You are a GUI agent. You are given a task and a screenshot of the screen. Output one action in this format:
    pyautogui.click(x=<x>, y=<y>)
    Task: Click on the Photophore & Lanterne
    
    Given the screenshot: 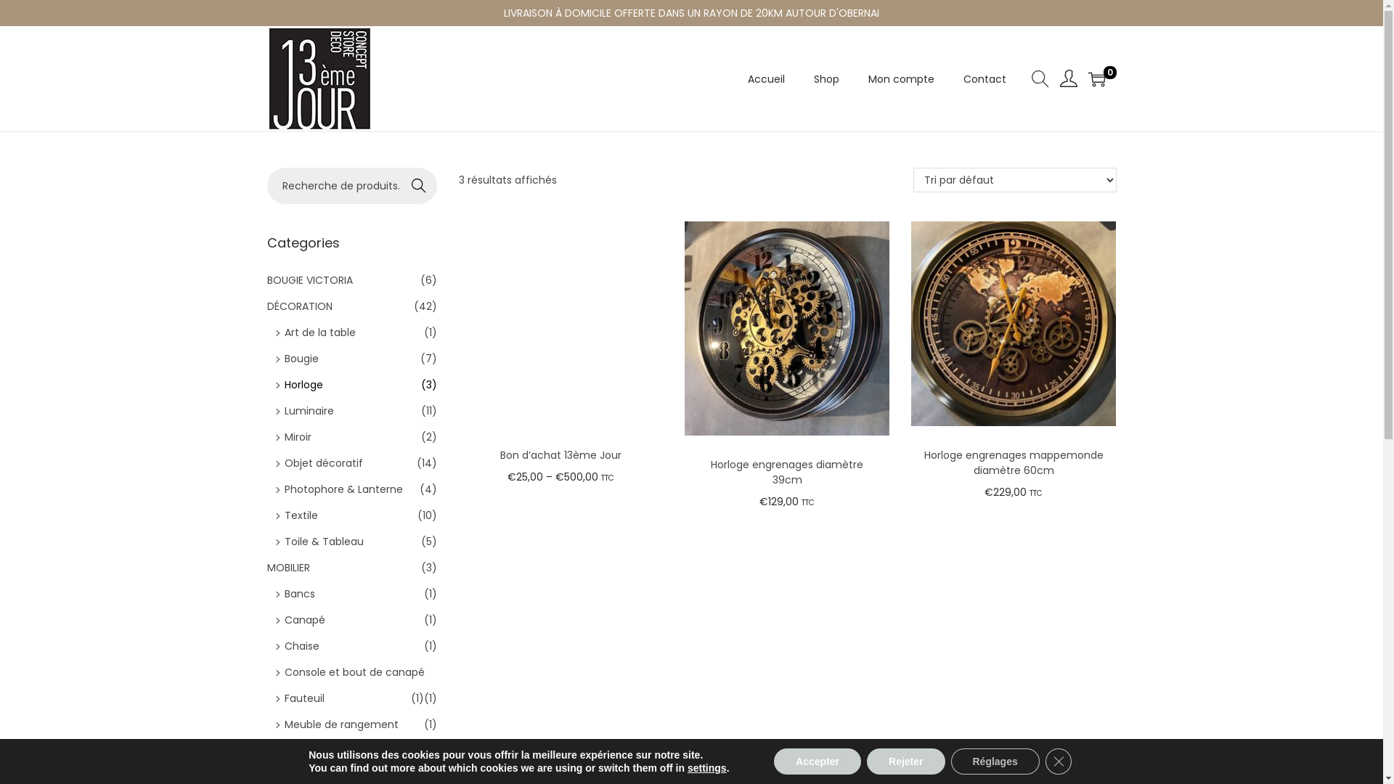 What is the action you would take?
    pyautogui.click(x=344, y=489)
    